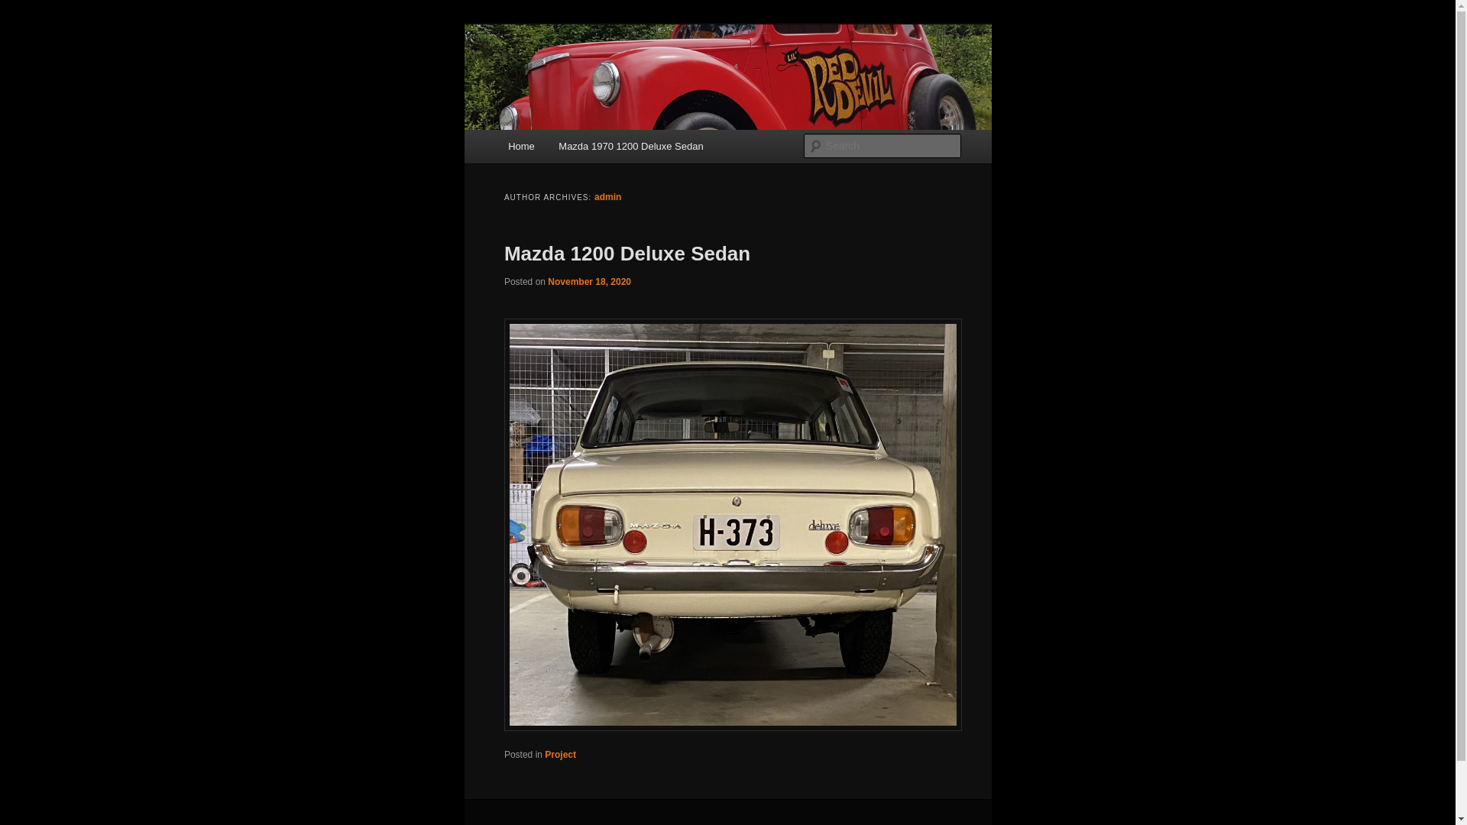 The width and height of the screenshot is (1467, 825). I want to click on Project, so click(561, 755).